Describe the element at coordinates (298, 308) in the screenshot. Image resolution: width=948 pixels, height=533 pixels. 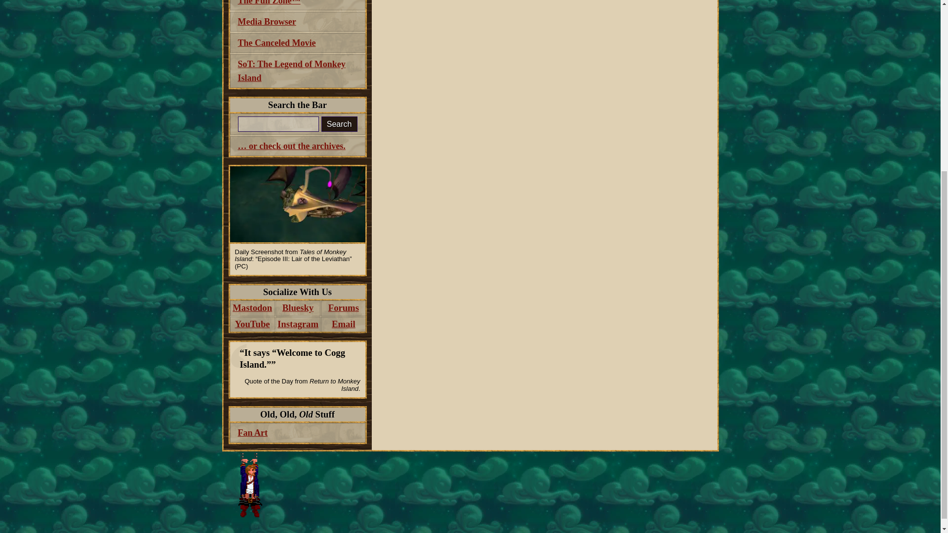
I see `Bluesky` at that location.